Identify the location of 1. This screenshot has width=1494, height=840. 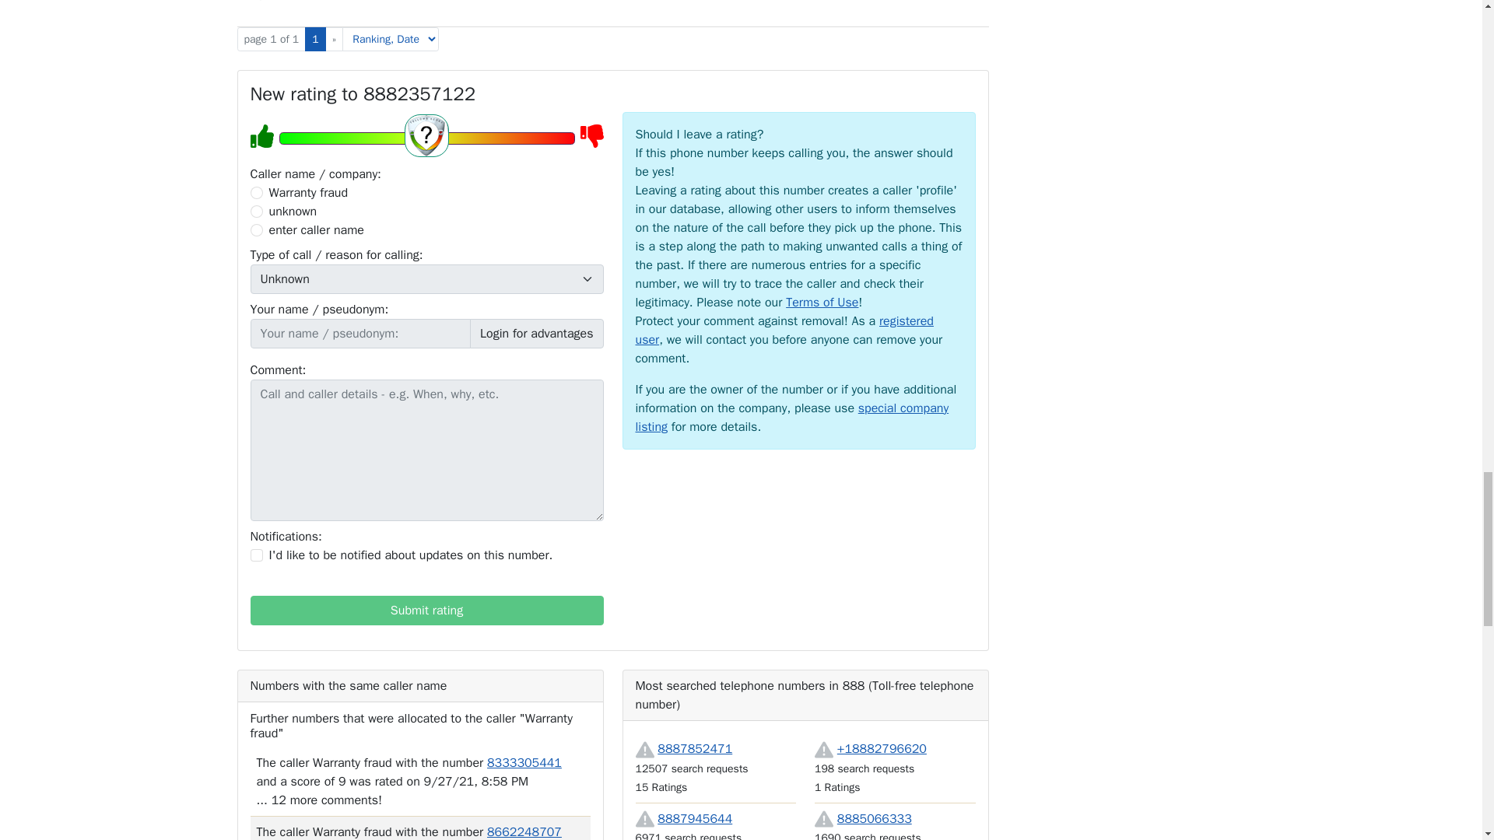
(257, 555).